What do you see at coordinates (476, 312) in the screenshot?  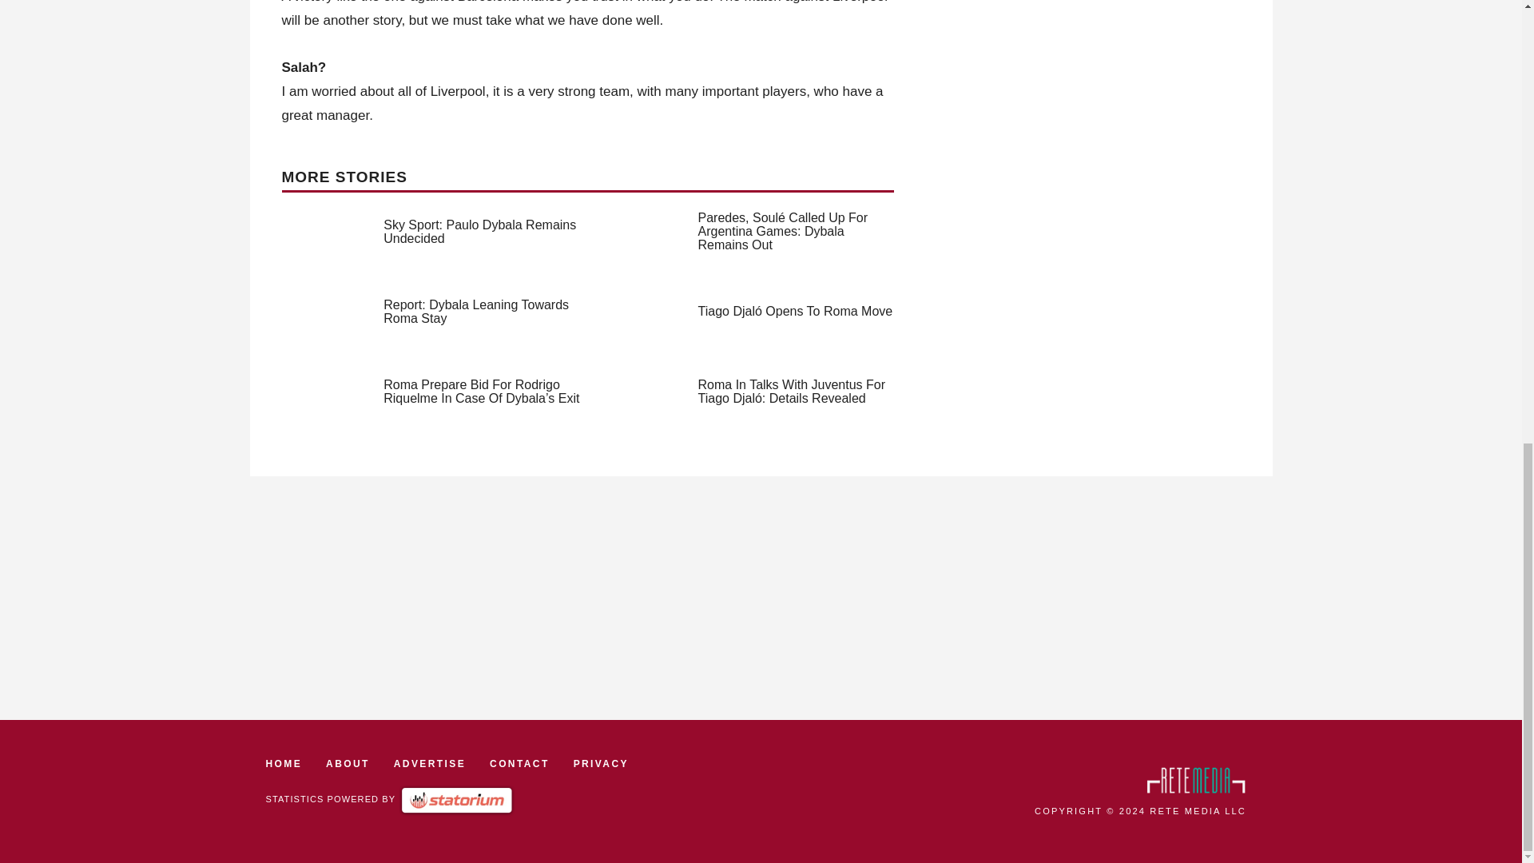 I see `Report: Dybala Leaning Towards Roma Stay` at bounding box center [476, 312].